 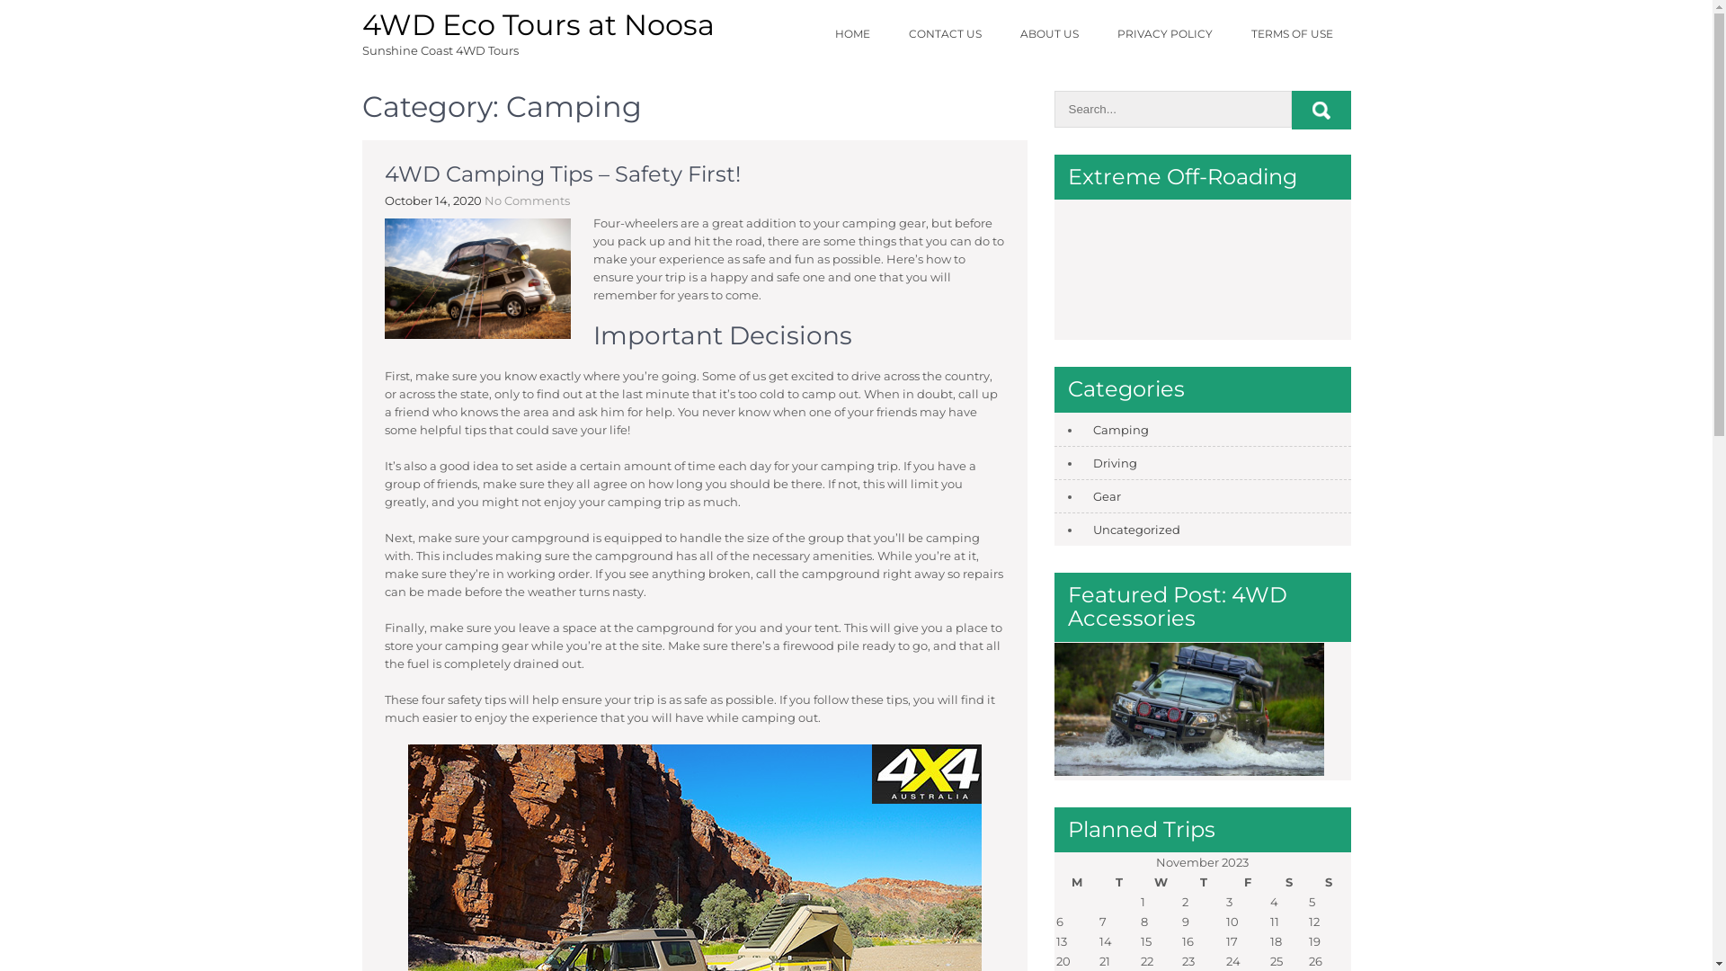 What do you see at coordinates (944, 34) in the screenshot?
I see `CONTACT US` at bounding box center [944, 34].